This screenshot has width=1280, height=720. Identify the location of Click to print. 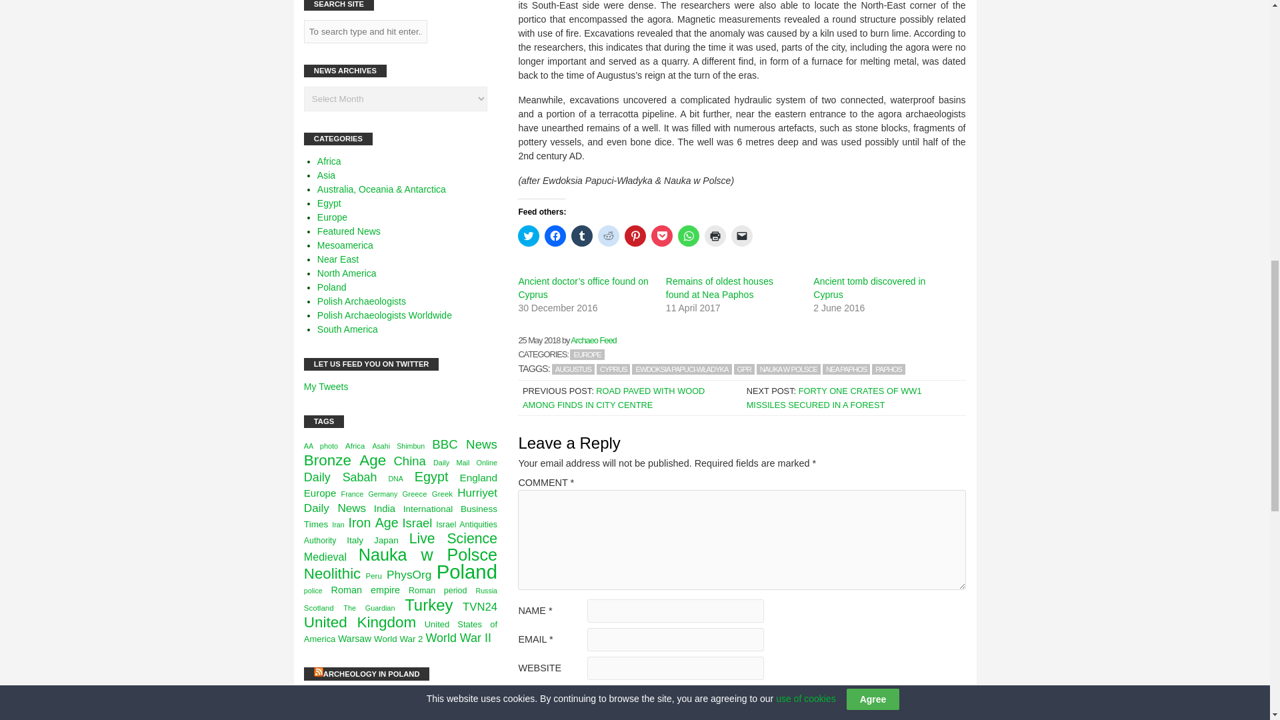
(715, 236).